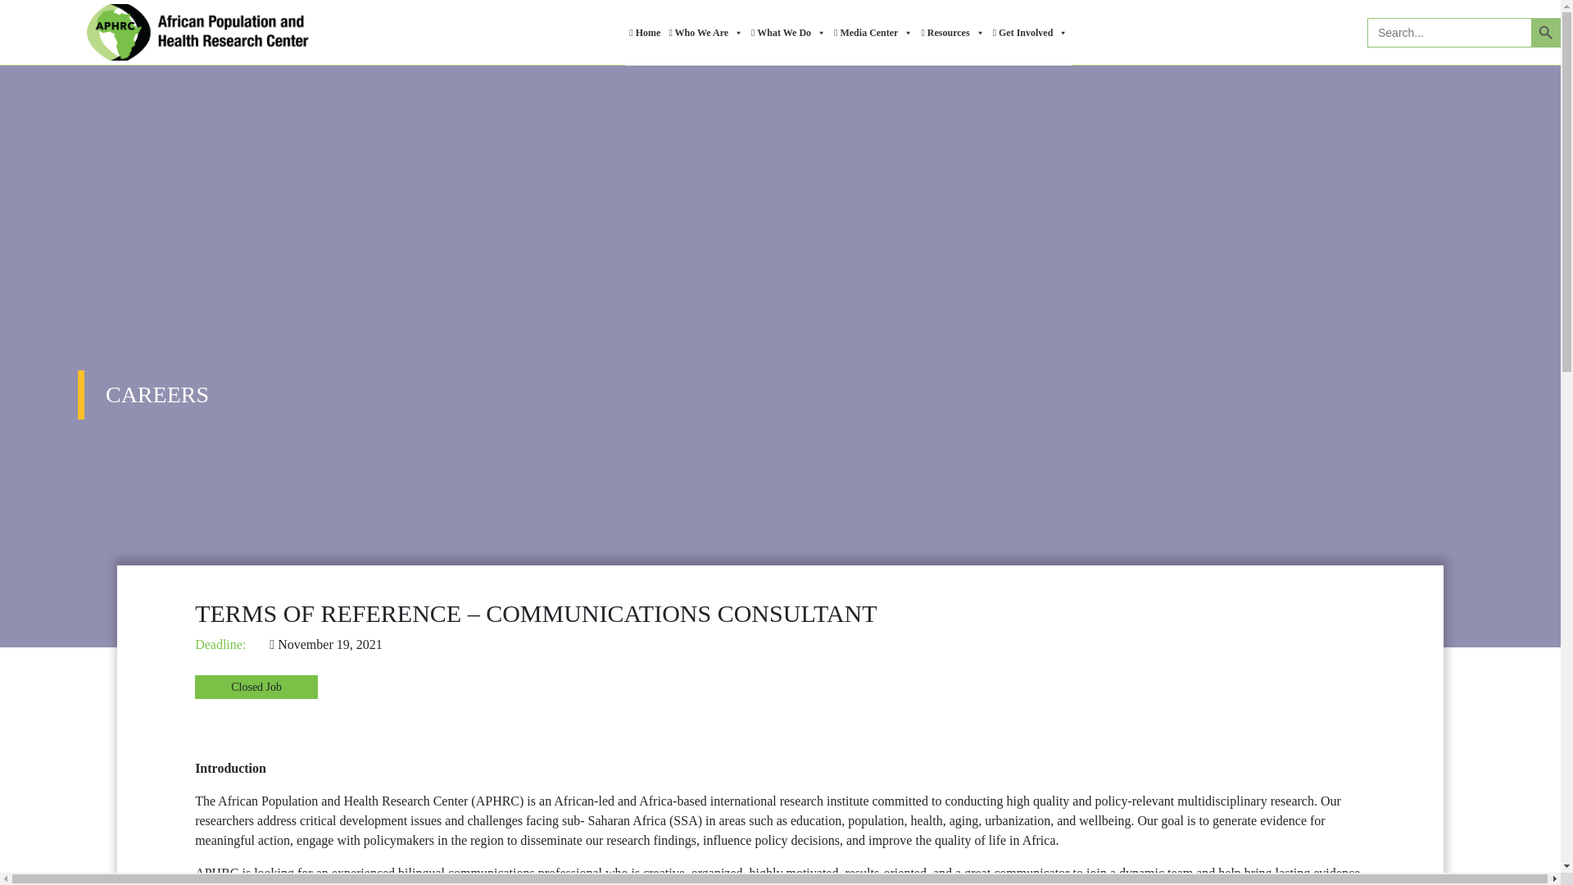 The width and height of the screenshot is (1573, 885). What do you see at coordinates (952, 33) in the screenshot?
I see `Resources` at bounding box center [952, 33].